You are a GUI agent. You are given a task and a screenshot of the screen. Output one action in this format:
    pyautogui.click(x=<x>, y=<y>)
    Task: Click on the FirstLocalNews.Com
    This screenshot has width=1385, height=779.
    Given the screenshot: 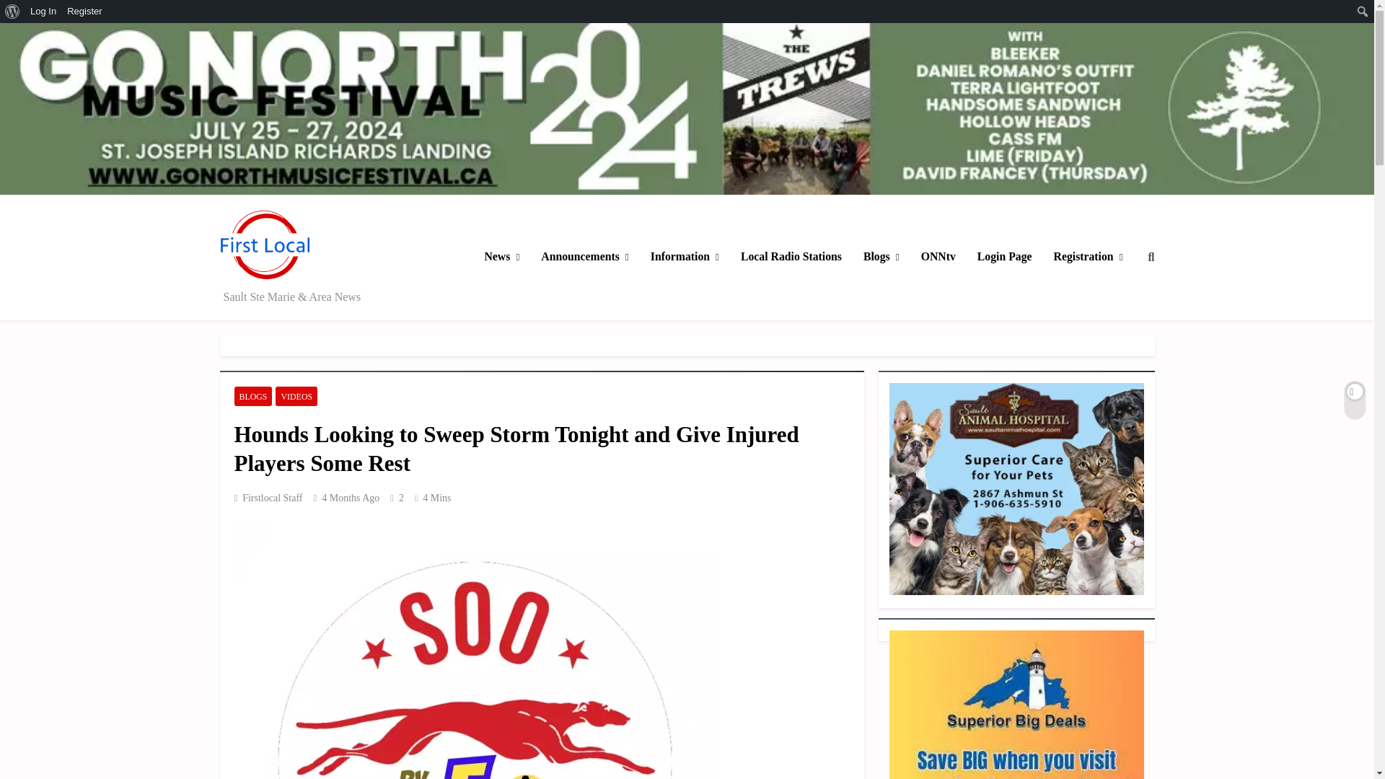 What is the action you would take?
    pyautogui.click(x=300, y=300)
    